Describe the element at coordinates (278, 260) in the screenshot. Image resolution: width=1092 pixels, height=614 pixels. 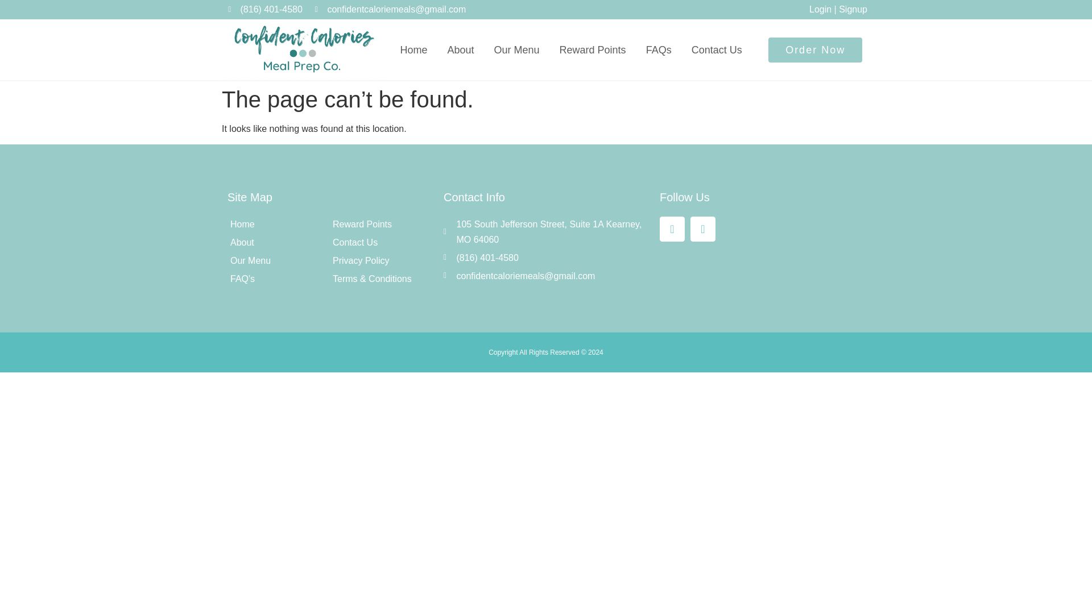
I see `Our Menu` at that location.